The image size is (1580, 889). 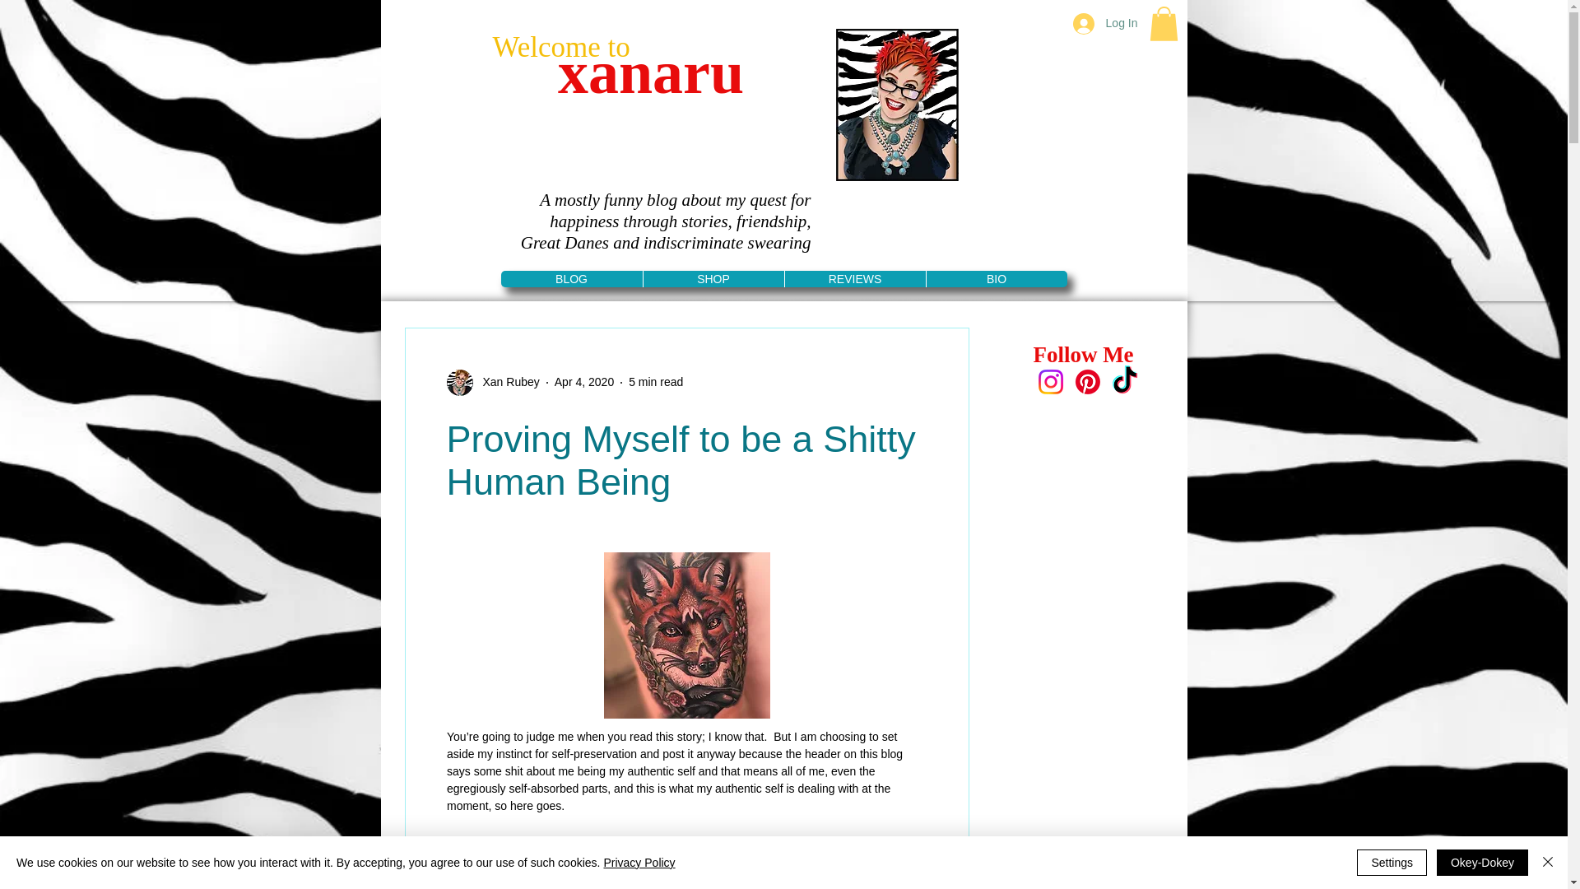 What do you see at coordinates (854, 278) in the screenshot?
I see `REVIEWS` at bounding box center [854, 278].